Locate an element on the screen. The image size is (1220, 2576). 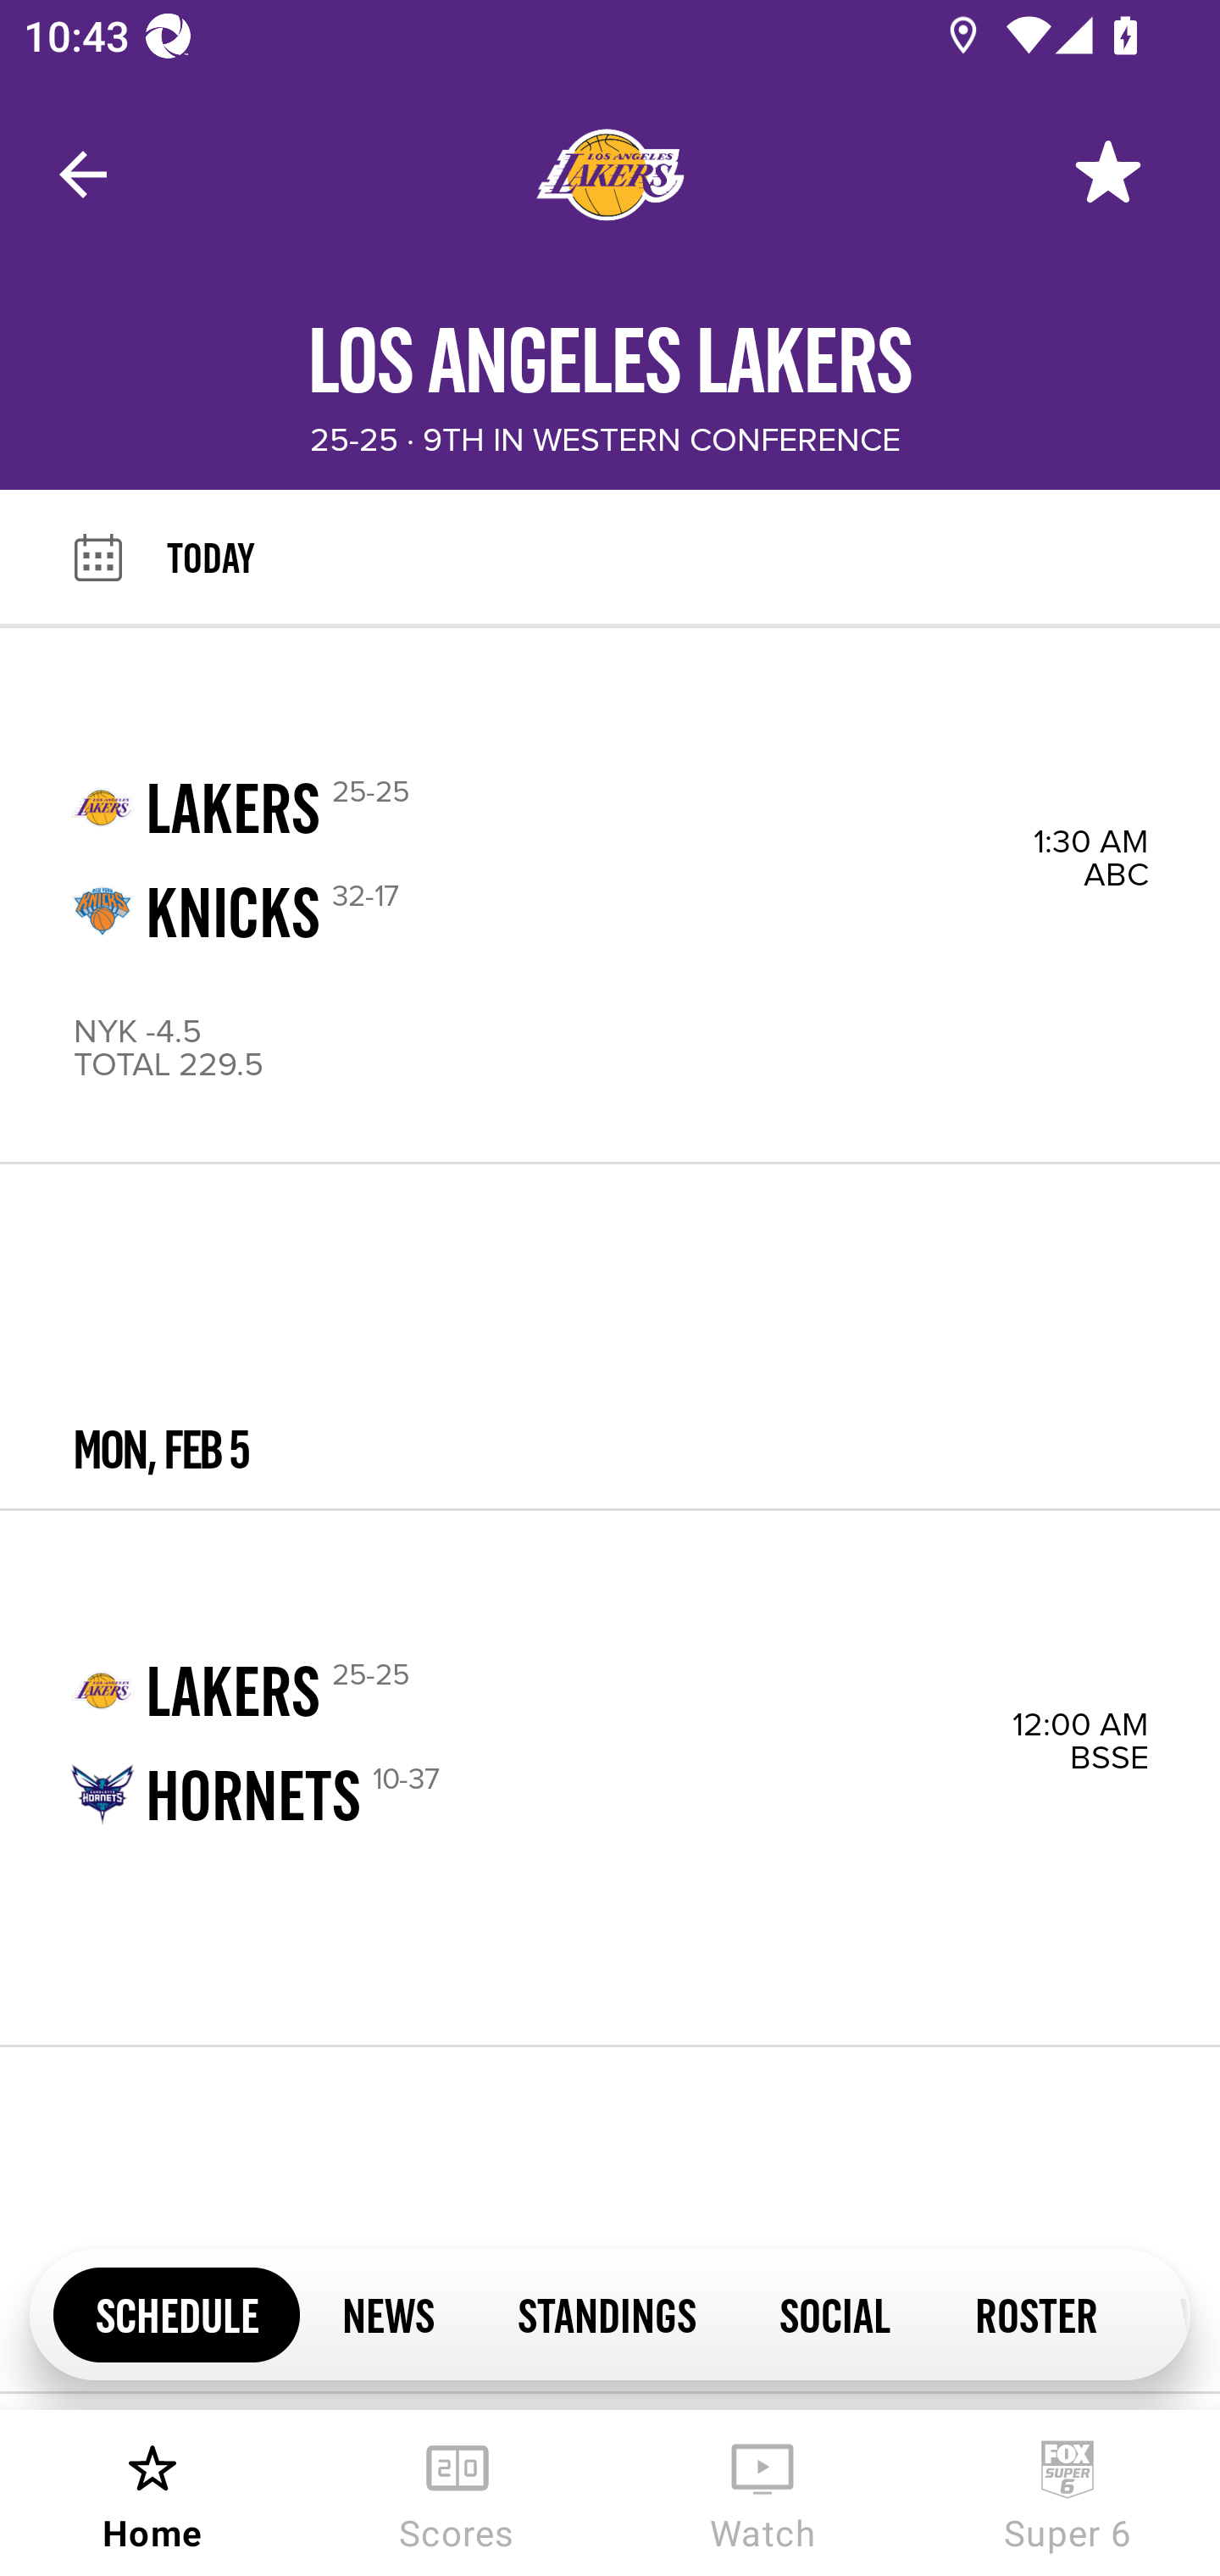
Super 6 is located at coordinates (1067, 2493).